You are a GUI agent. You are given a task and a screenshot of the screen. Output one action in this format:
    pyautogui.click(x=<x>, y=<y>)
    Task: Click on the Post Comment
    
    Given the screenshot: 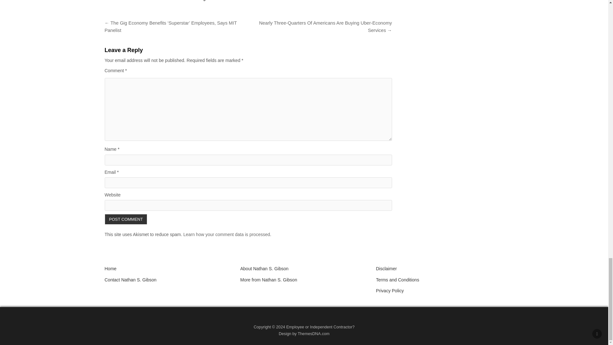 What is the action you would take?
    pyautogui.click(x=126, y=219)
    